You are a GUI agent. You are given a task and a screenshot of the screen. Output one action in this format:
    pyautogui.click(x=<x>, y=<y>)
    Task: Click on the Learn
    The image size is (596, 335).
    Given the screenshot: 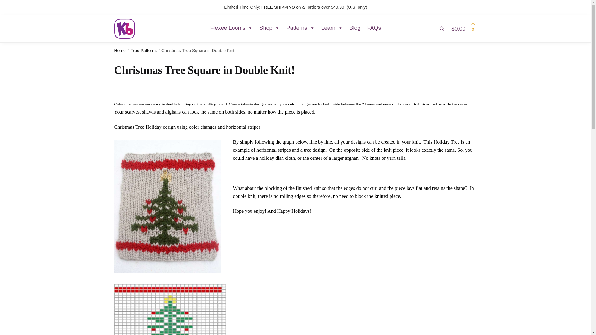 What is the action you would take?
    pyautogui.click(x=332, y=28)
    